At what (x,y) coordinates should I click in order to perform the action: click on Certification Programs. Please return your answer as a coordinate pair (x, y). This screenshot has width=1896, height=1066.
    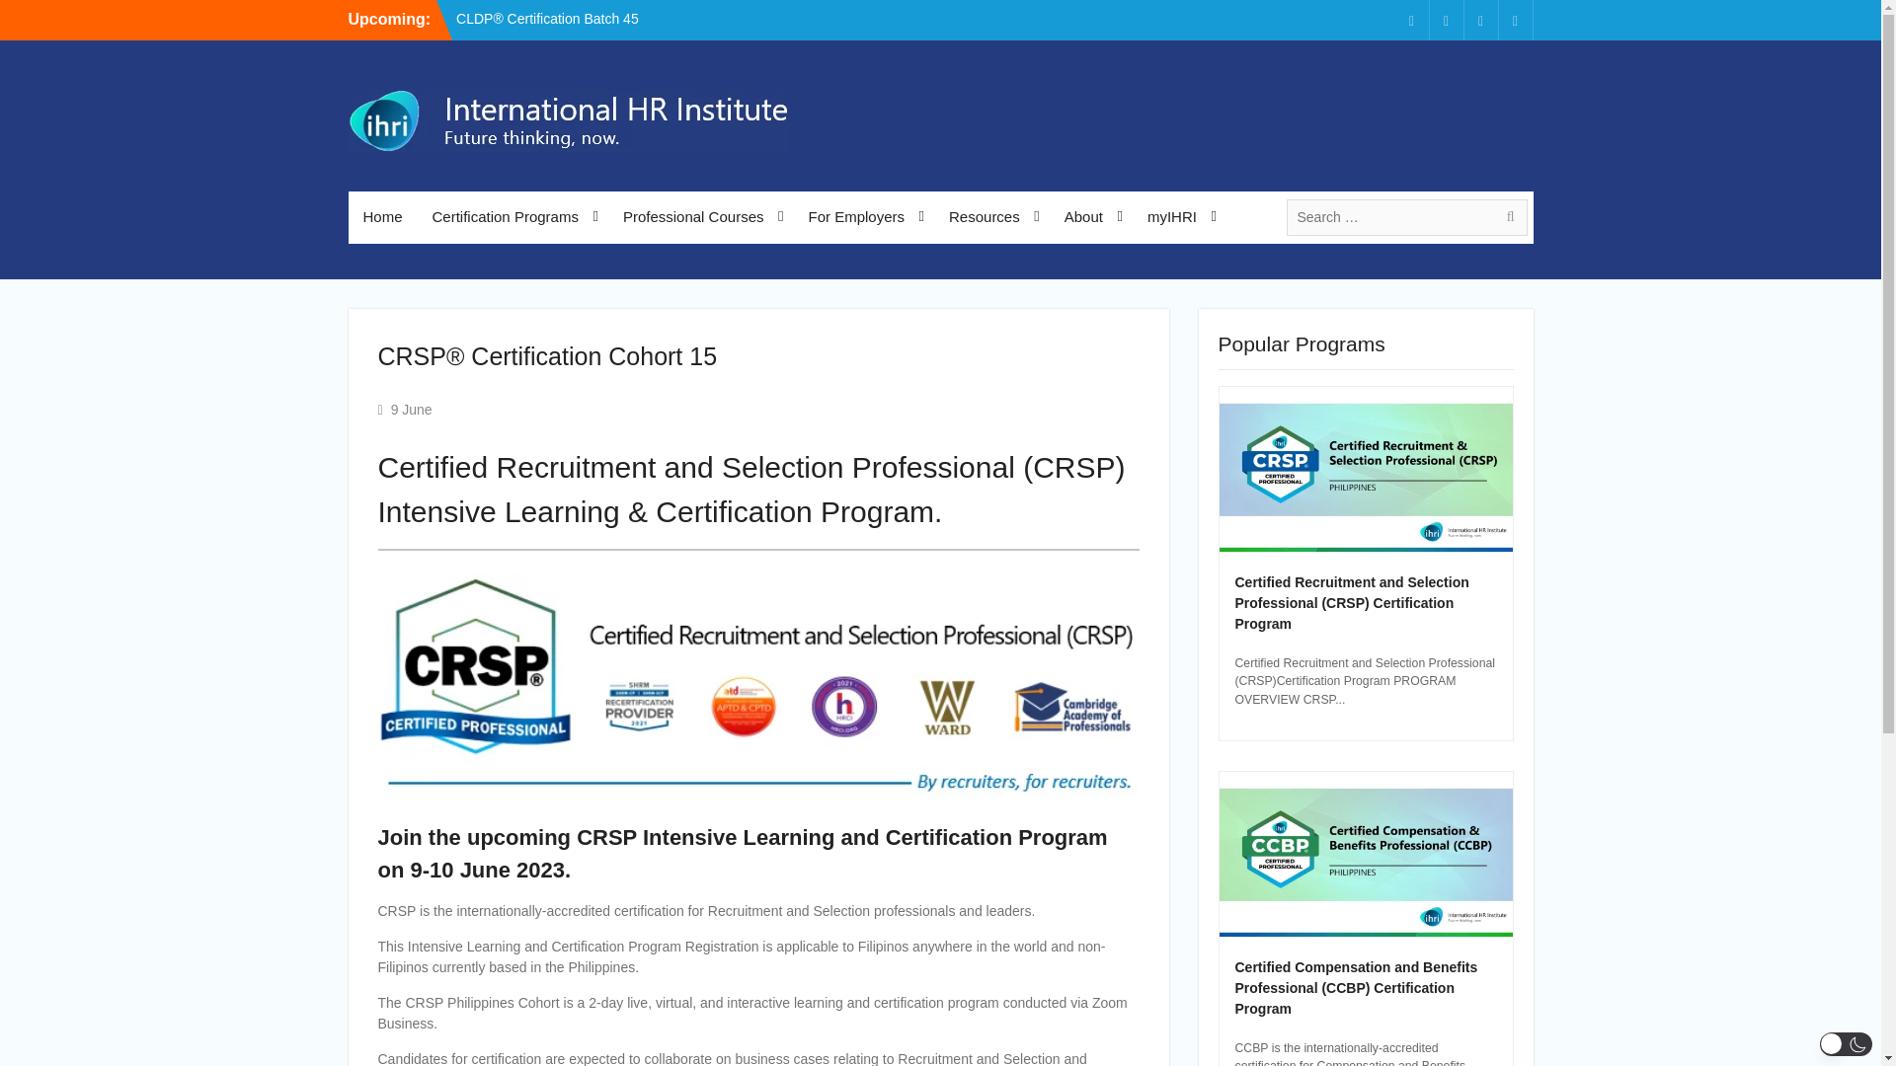
    Looking at the image, I should click on (513, 217).